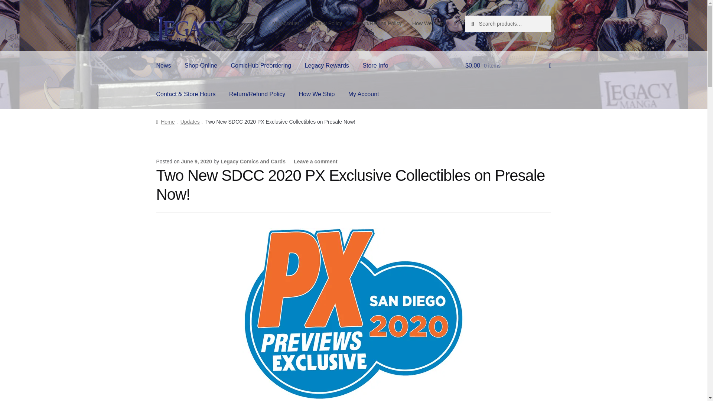  What do you see at coordinates (327, 66) in the screenshot?
I see `Legacy Rewards` at bounding box center [327, 66].